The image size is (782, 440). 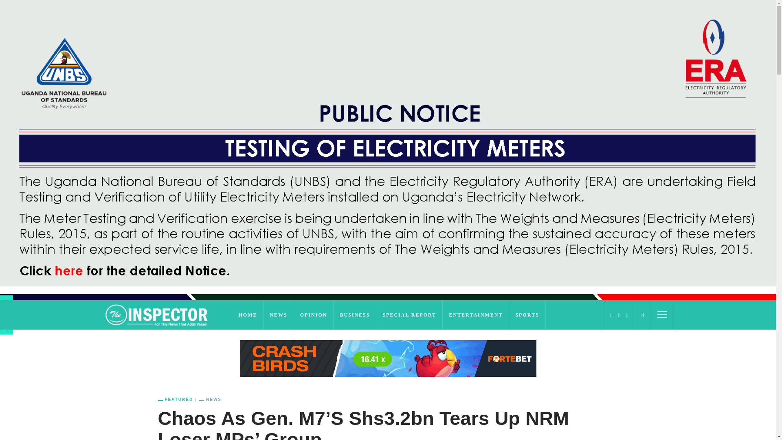 What do you see at coordinates (527, 315) in the screenshot?
I see `SPORTS` at bounding box center [527, 315].